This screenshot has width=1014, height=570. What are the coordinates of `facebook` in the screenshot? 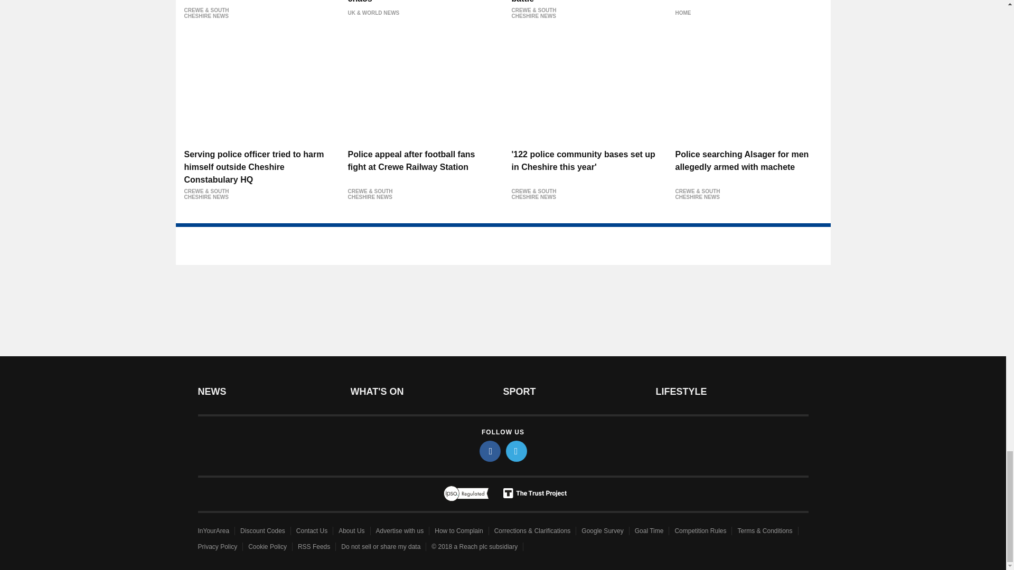 It's located at (490, 451).